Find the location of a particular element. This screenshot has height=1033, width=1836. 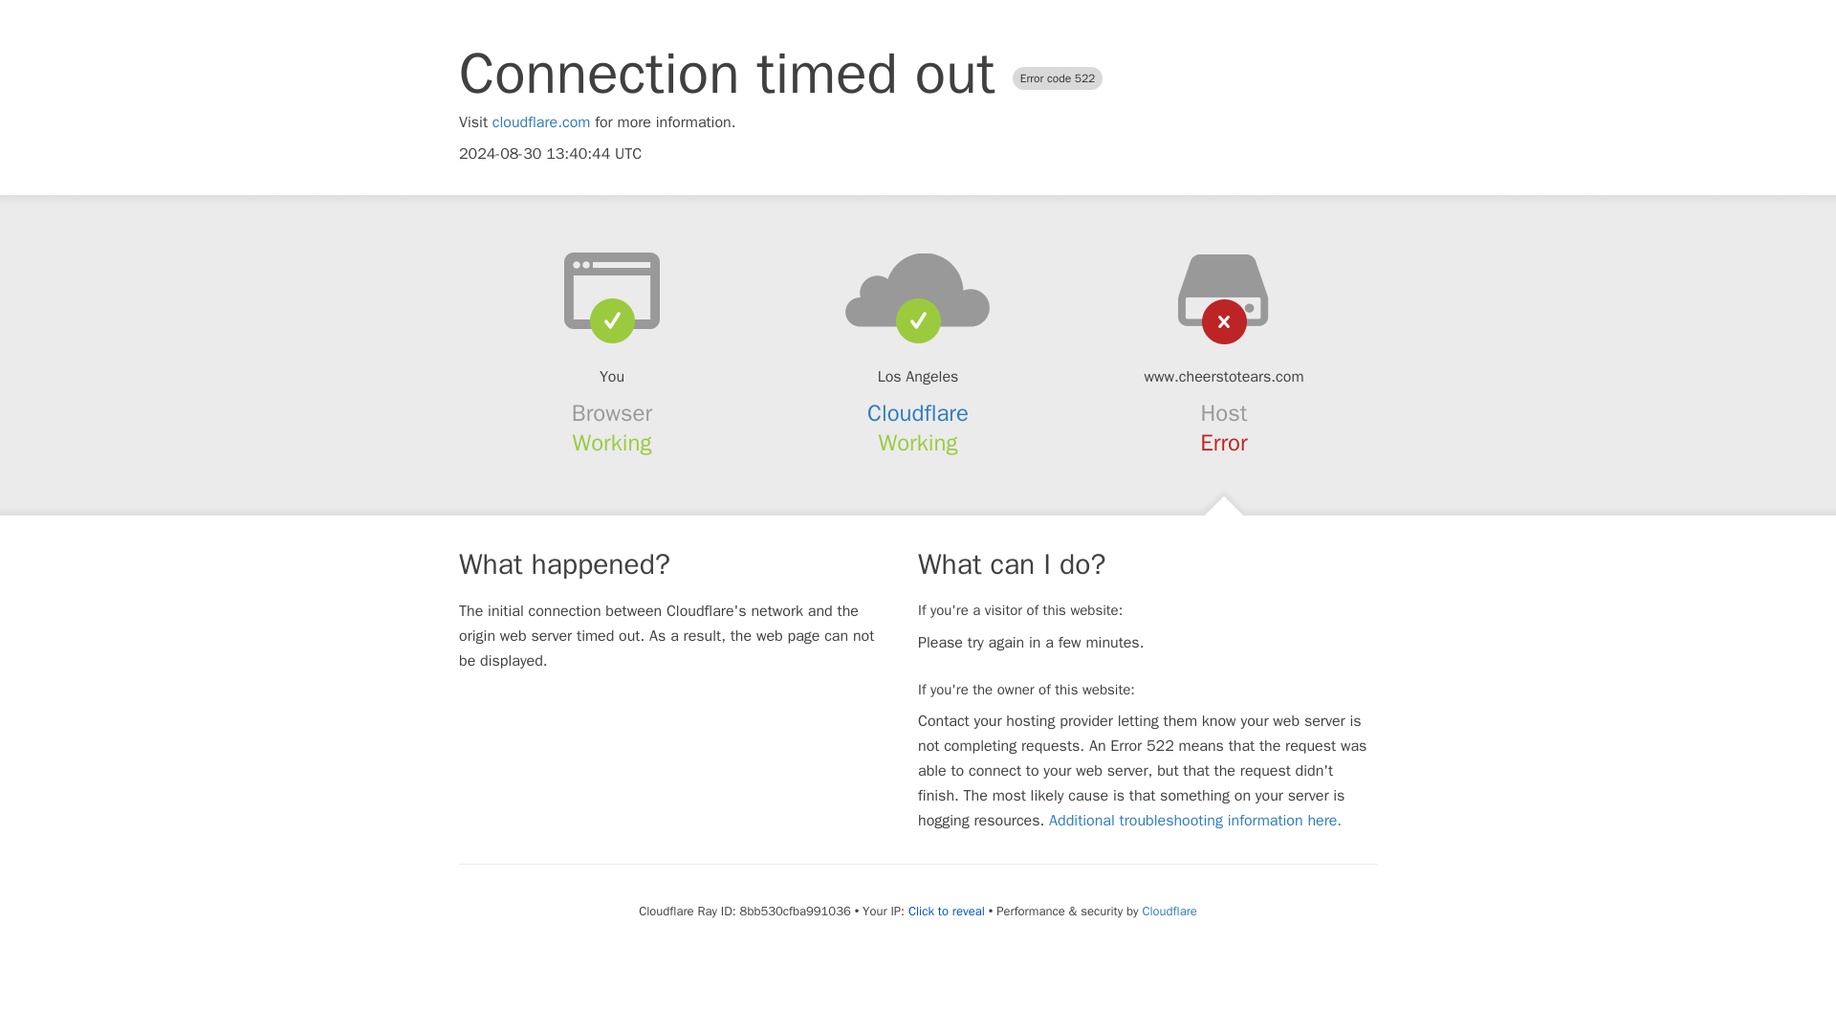

Cloudflare is located at coordinates (918, 413).